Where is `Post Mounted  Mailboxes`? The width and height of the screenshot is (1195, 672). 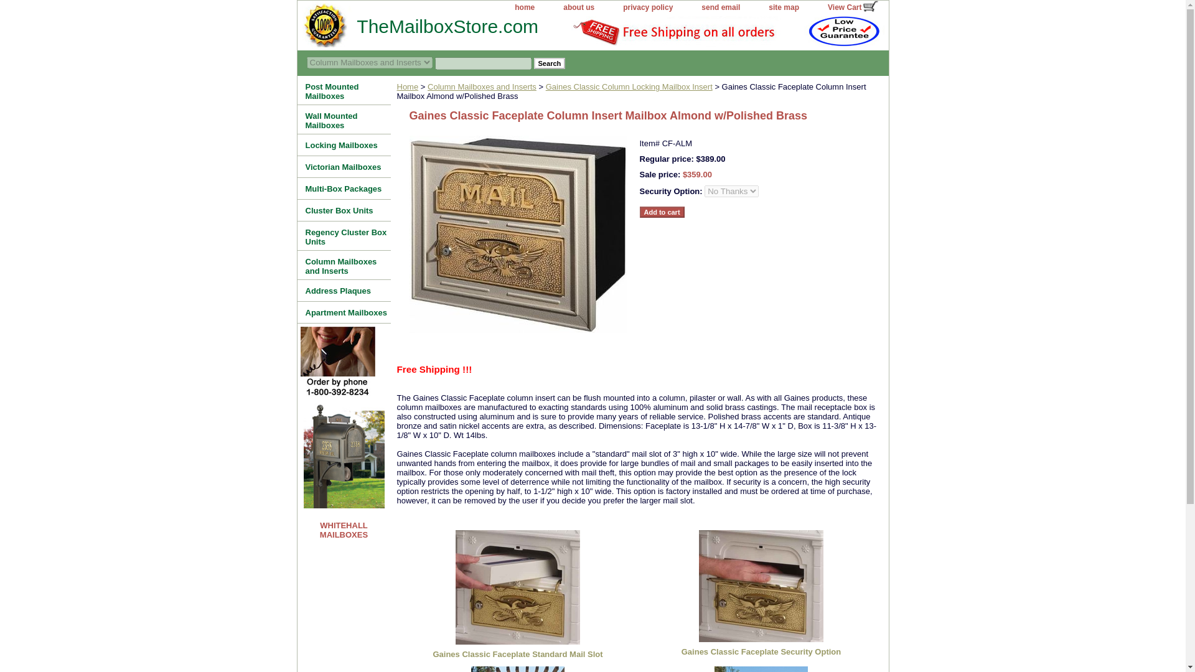
Post Mounted  Mailboxes is located at coordinates (344, 90).